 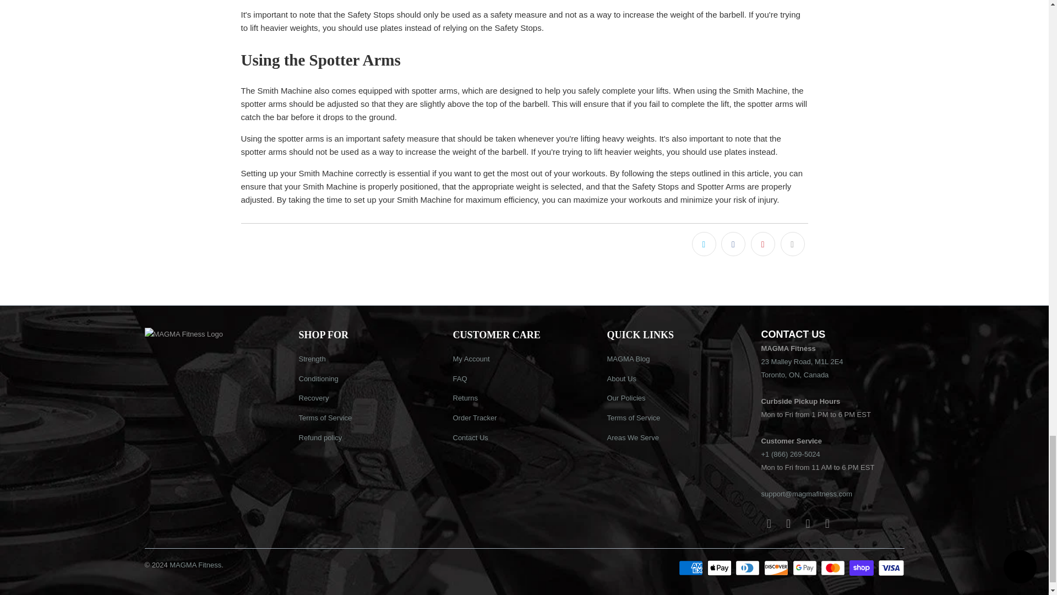 I want to click on Share this on Twitter, so click(x=704, y=244).